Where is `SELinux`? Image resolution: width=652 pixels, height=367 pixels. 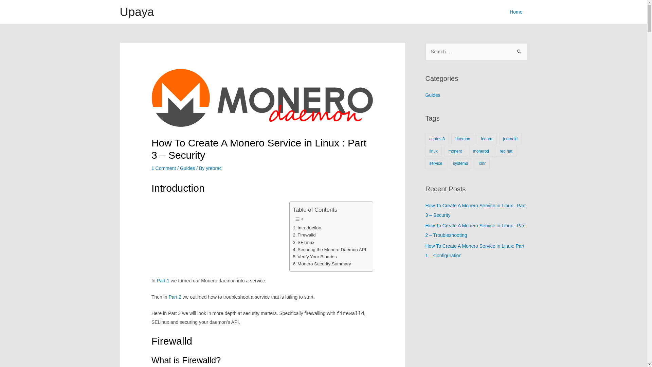 SELinux is located at coordinates (304, 243).